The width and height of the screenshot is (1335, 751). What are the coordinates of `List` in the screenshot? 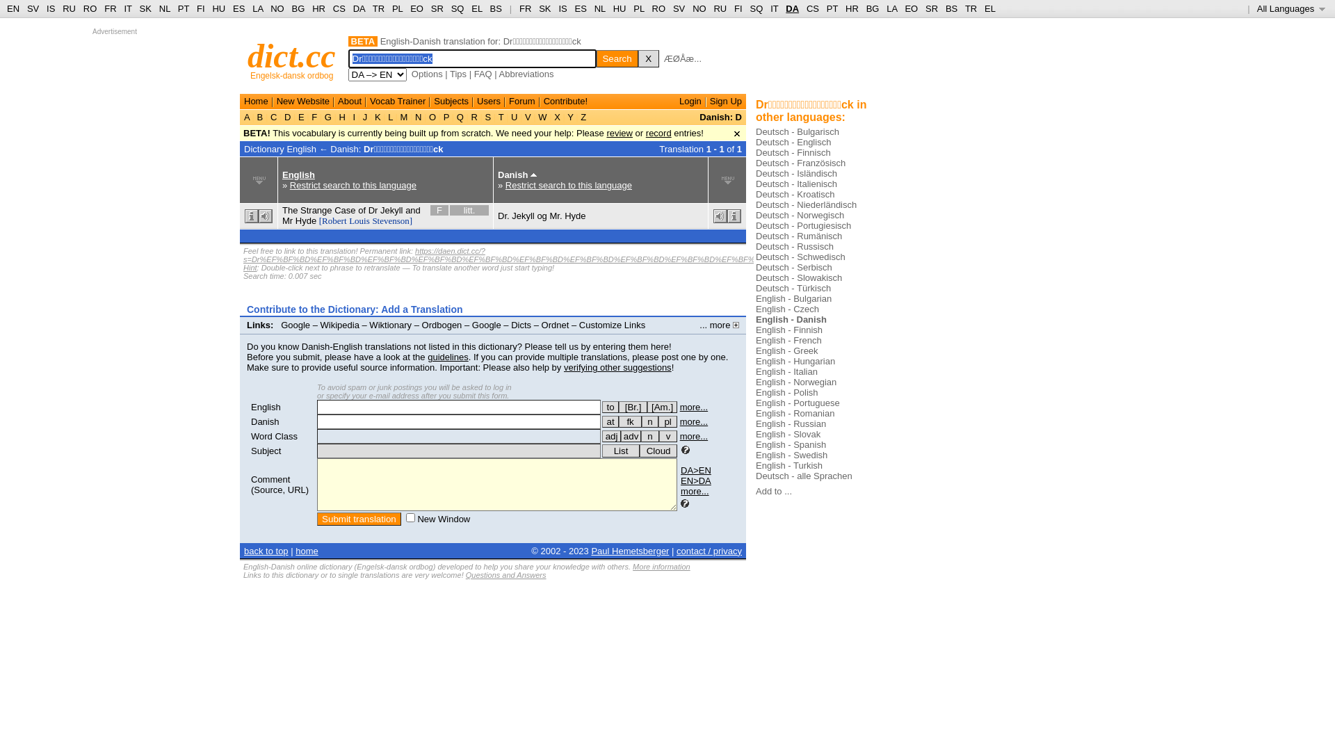 It's located at (621, 451).